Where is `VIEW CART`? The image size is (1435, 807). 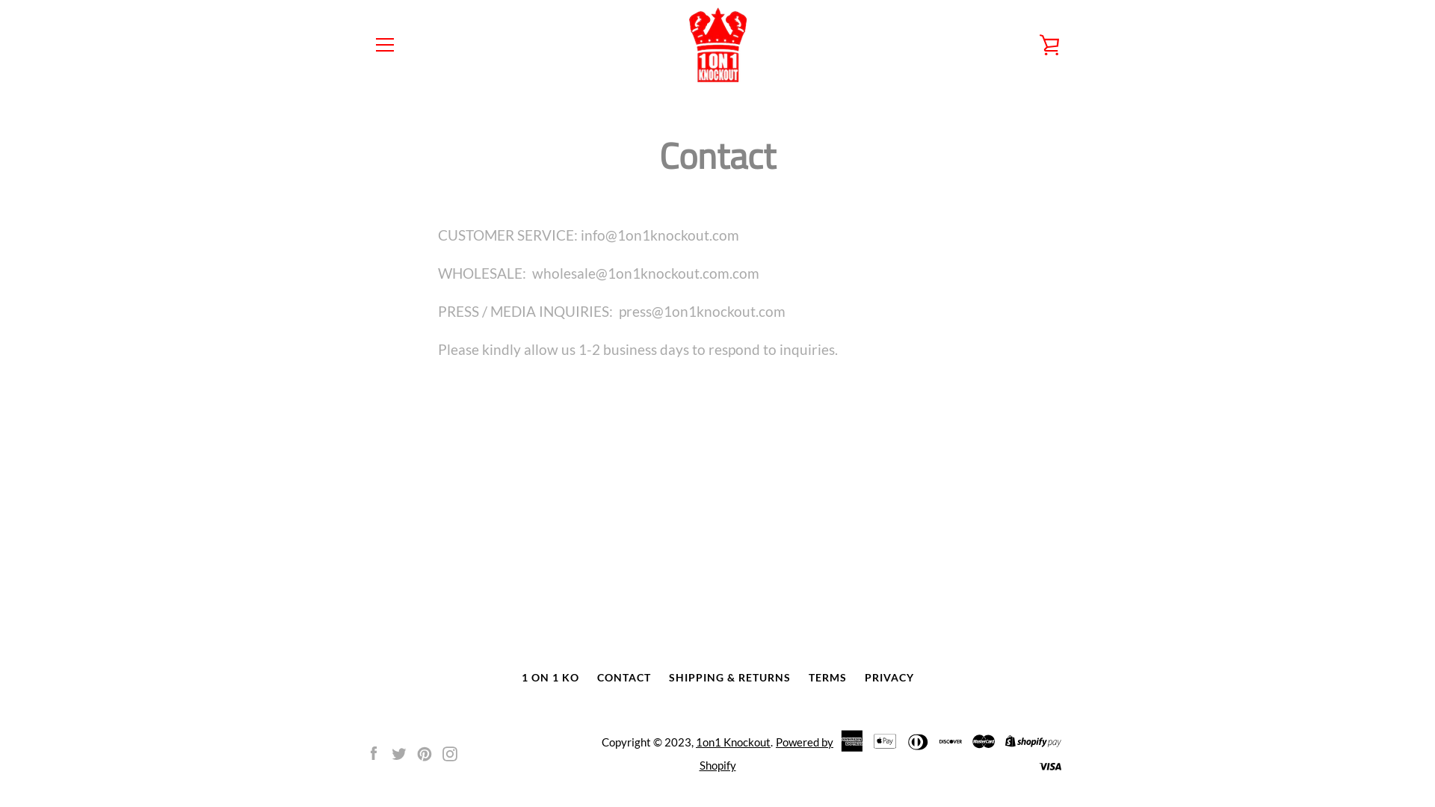
VIEW CART is located at coordinates (1050, 45).